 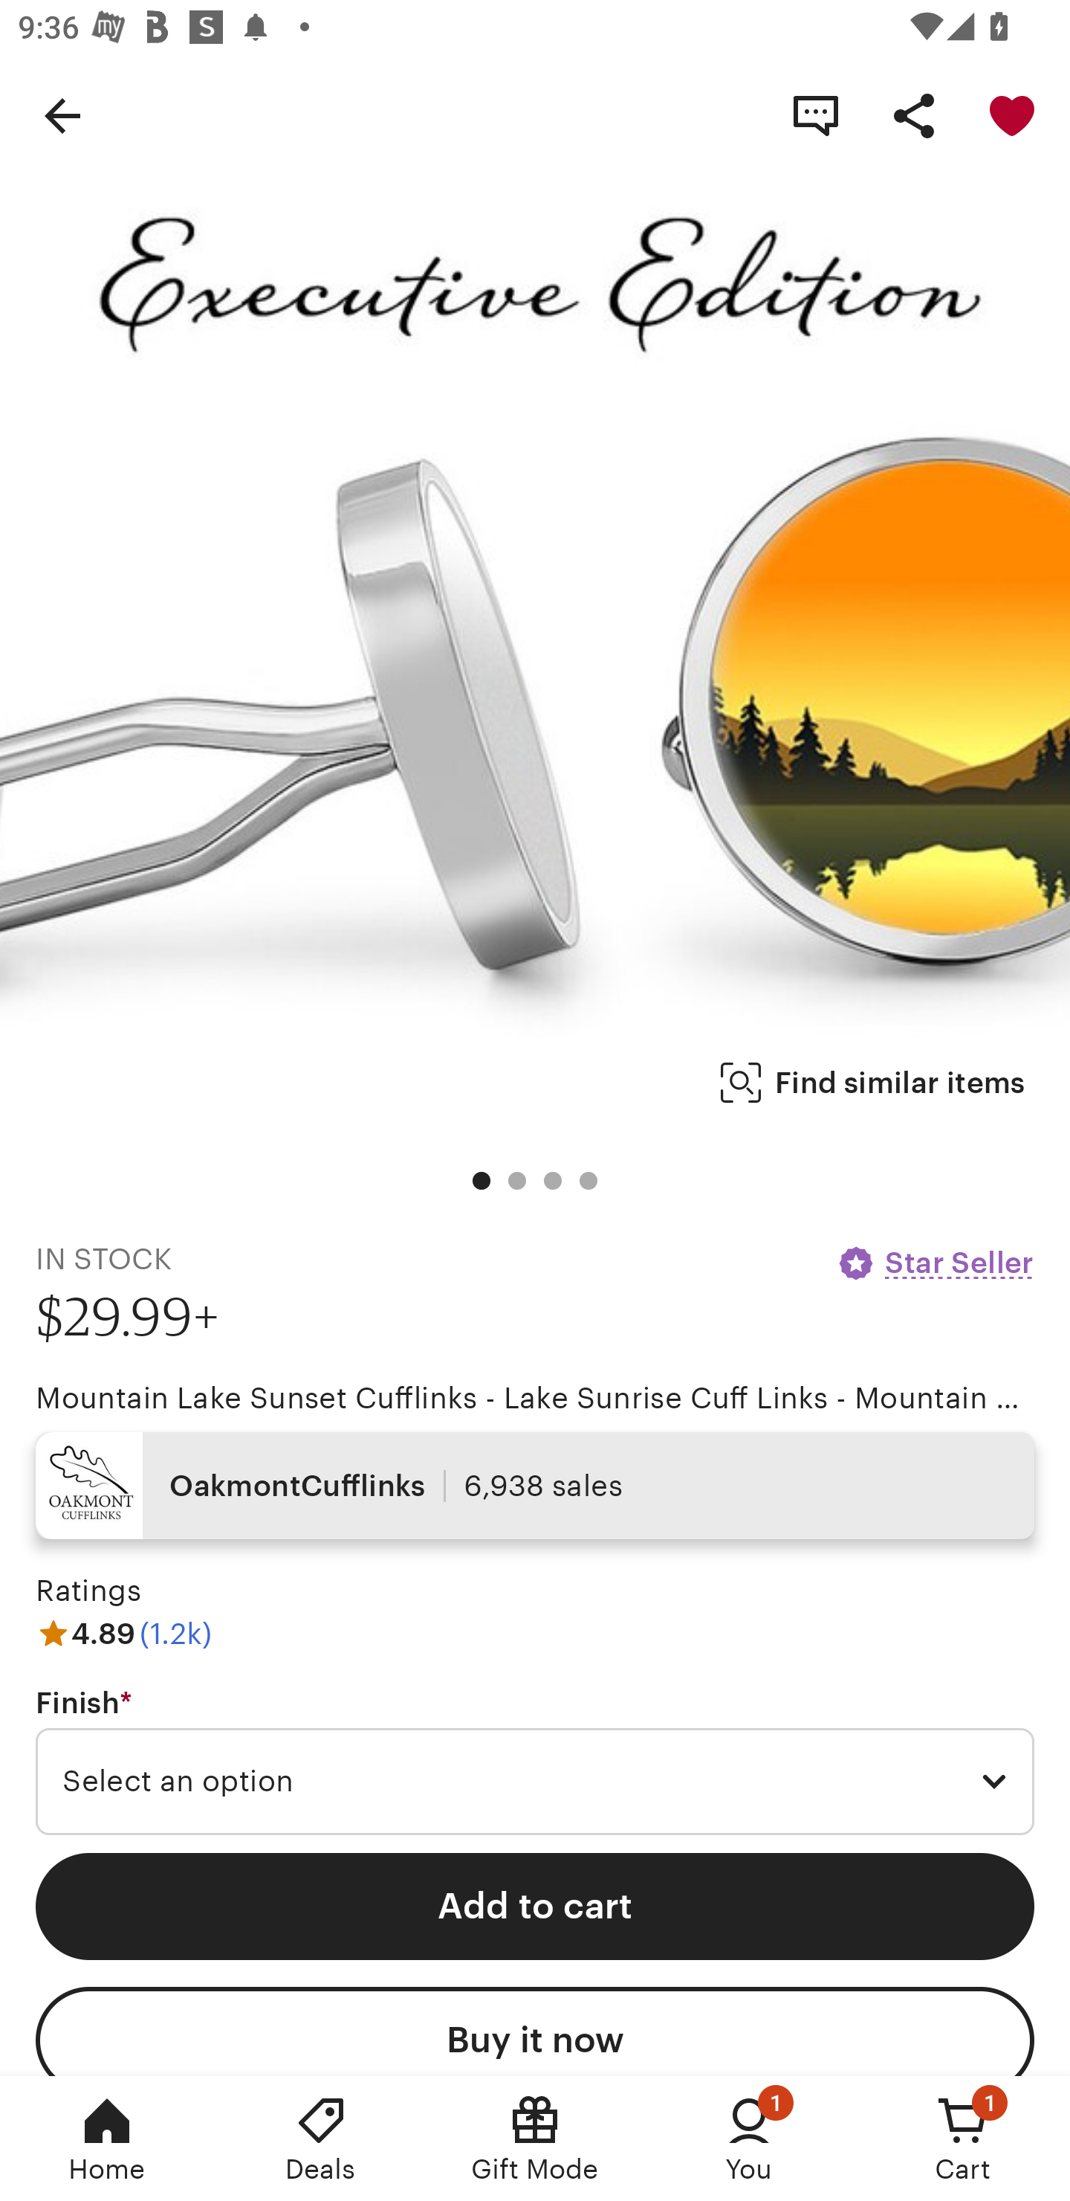 What do you see at coordinates (535, 1907) in the screenshot?
I see `Add to cart` at bounding box center [535, 1907].